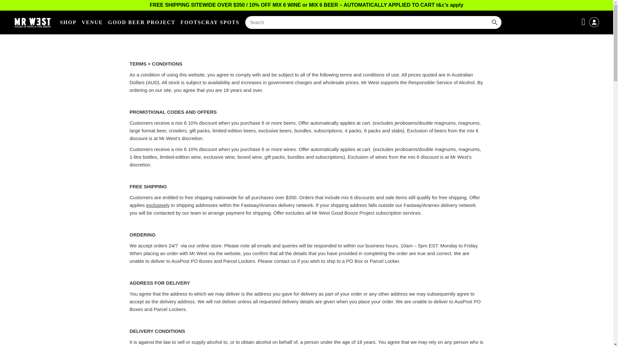 The image size is (618, 347). What do you see at coordinates (68, 22) in the screenshot?
I see `SHOP` at bounding box center [68, 22].